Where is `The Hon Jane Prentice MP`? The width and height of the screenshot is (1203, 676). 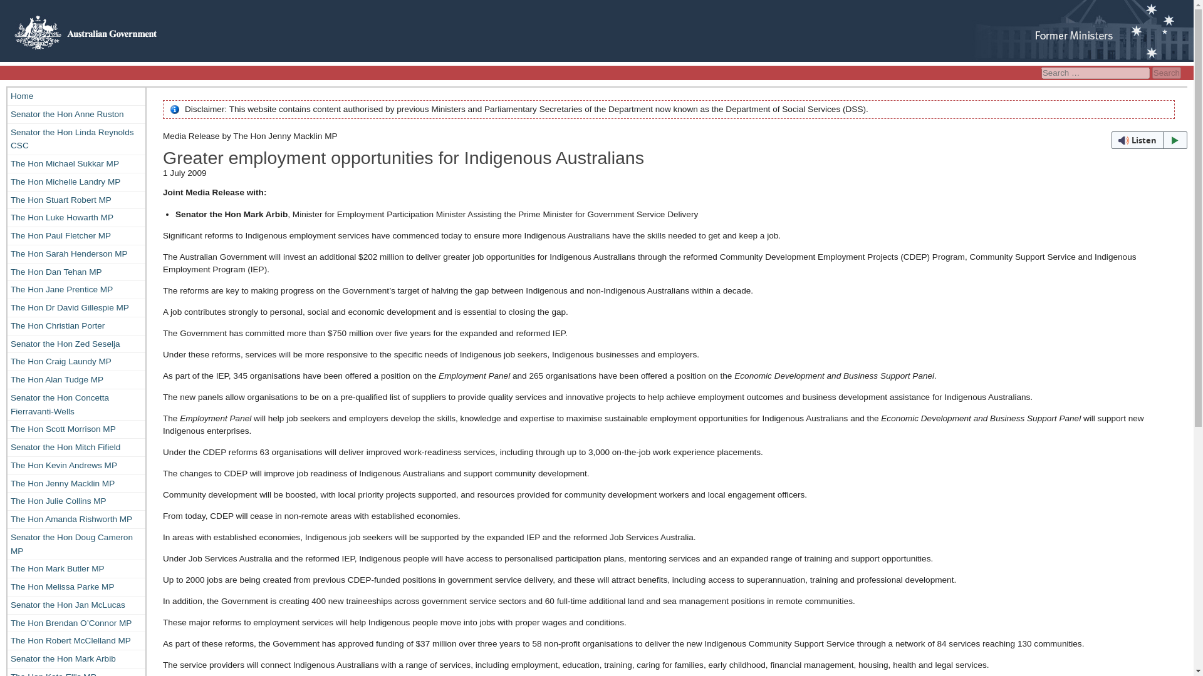
The Hon Jane Prentice MP is located at coordinates (76, 290).